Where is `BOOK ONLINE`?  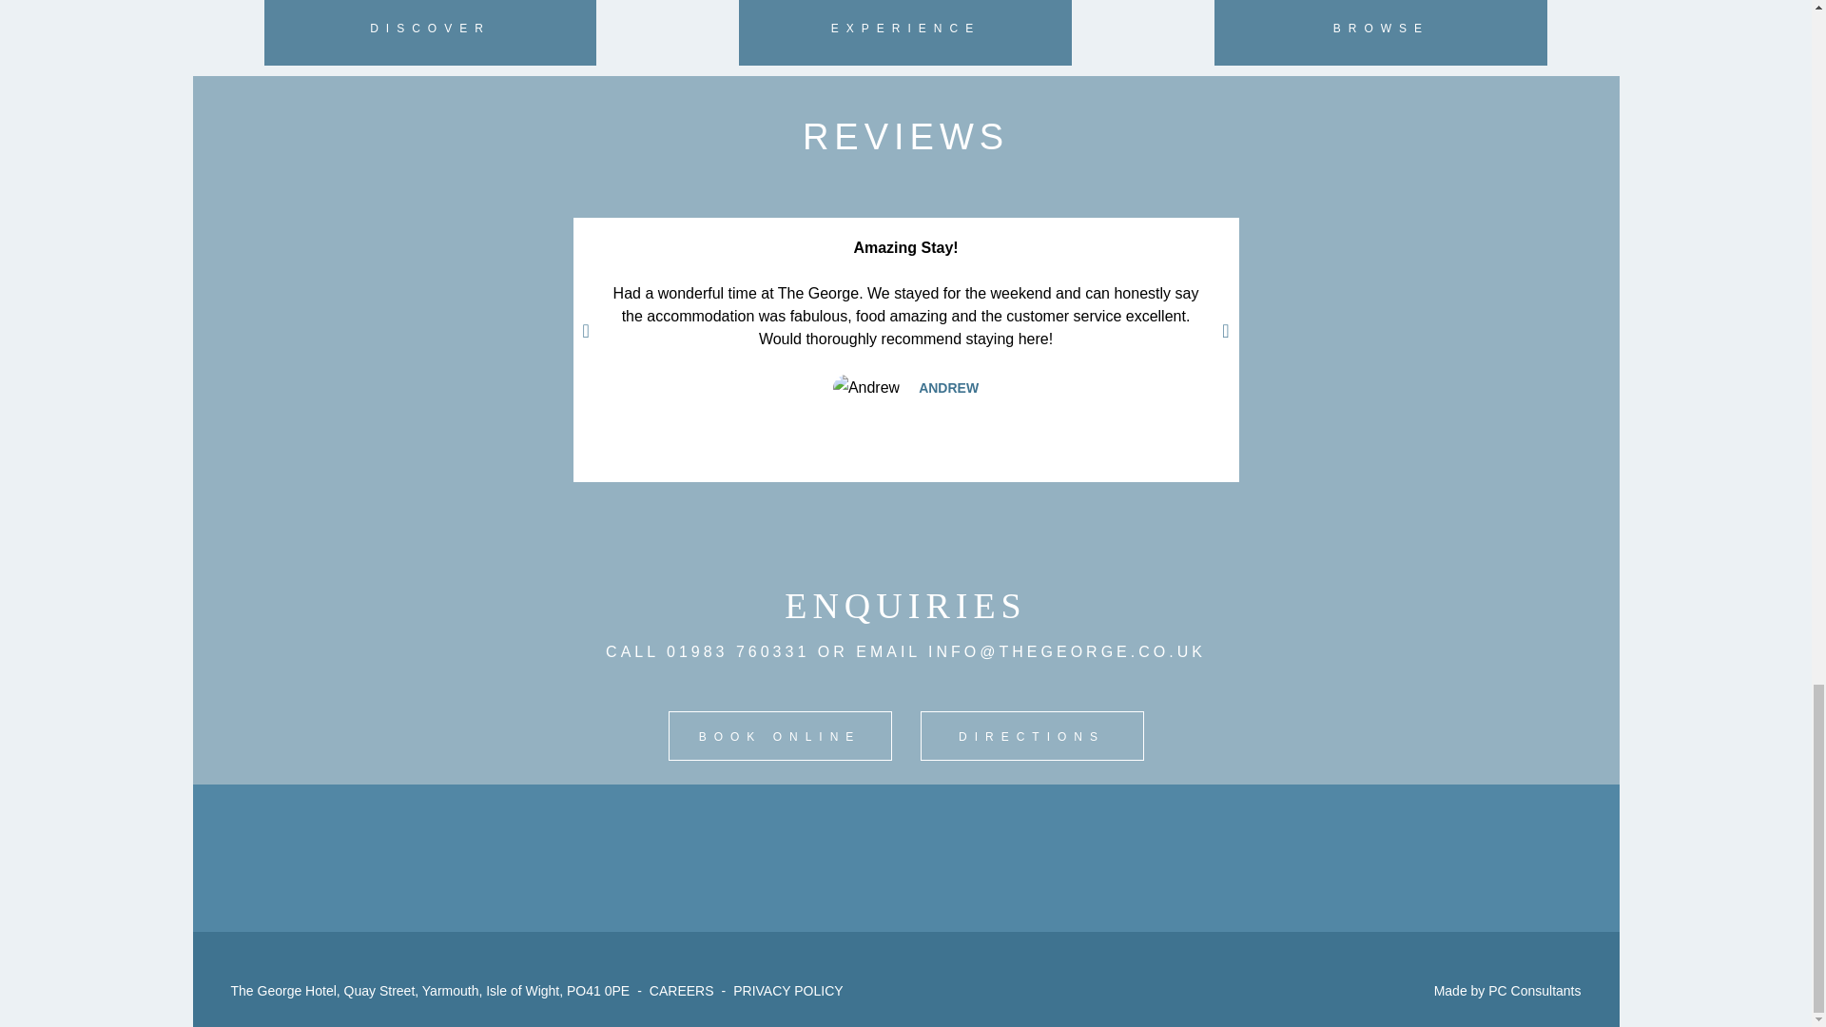
BOOK ONLINE is located at coordinates (779, 736).